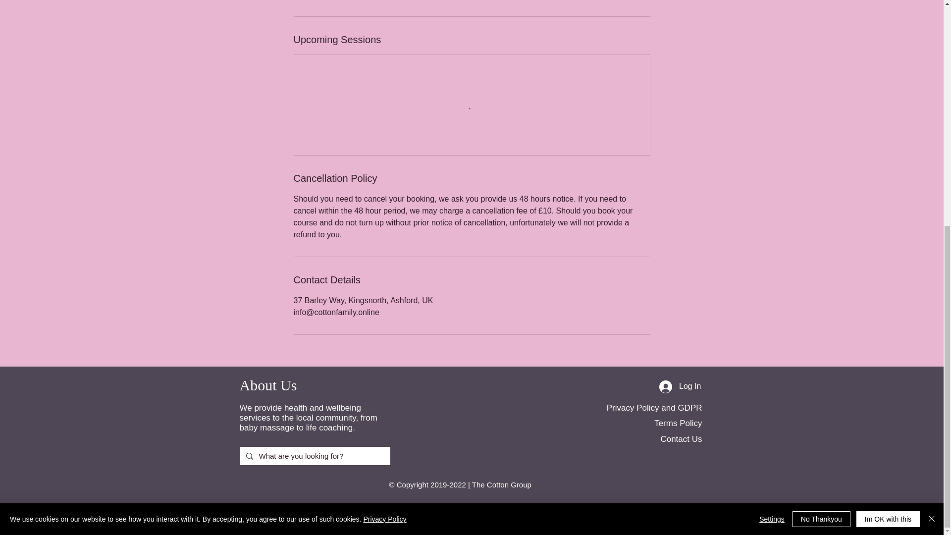 Image resolution: width=951 pixels, height=535 pixels. I want to click on Contact Us, so click(681, 439).